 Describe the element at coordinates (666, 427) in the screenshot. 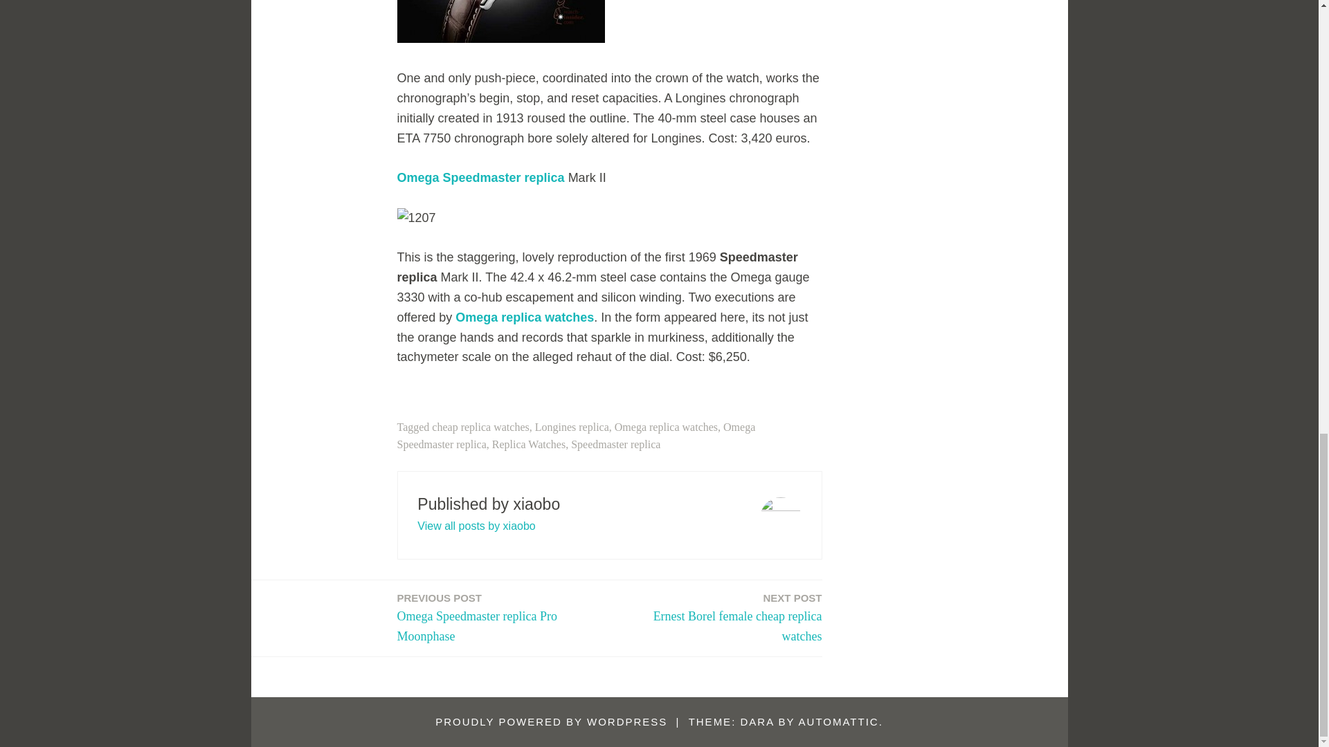

I see `Omega Speedmaster replica` at that location.